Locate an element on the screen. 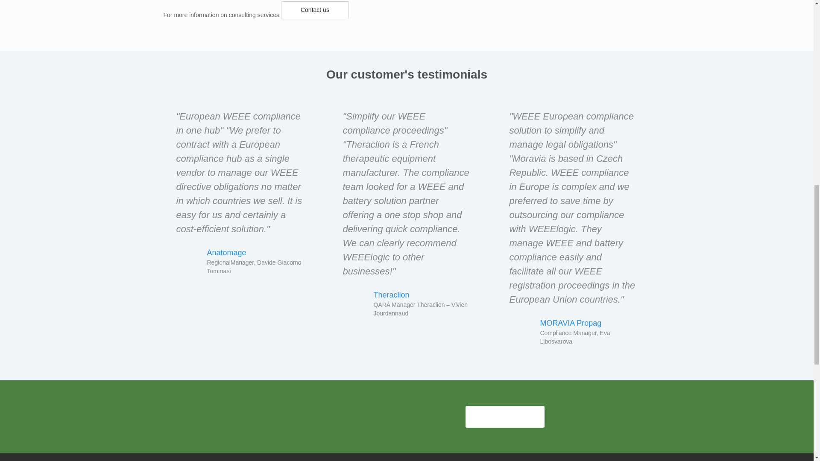 The width and height of the screenshot is (820, 461). Anatomage is located at coordinates (226, 253).